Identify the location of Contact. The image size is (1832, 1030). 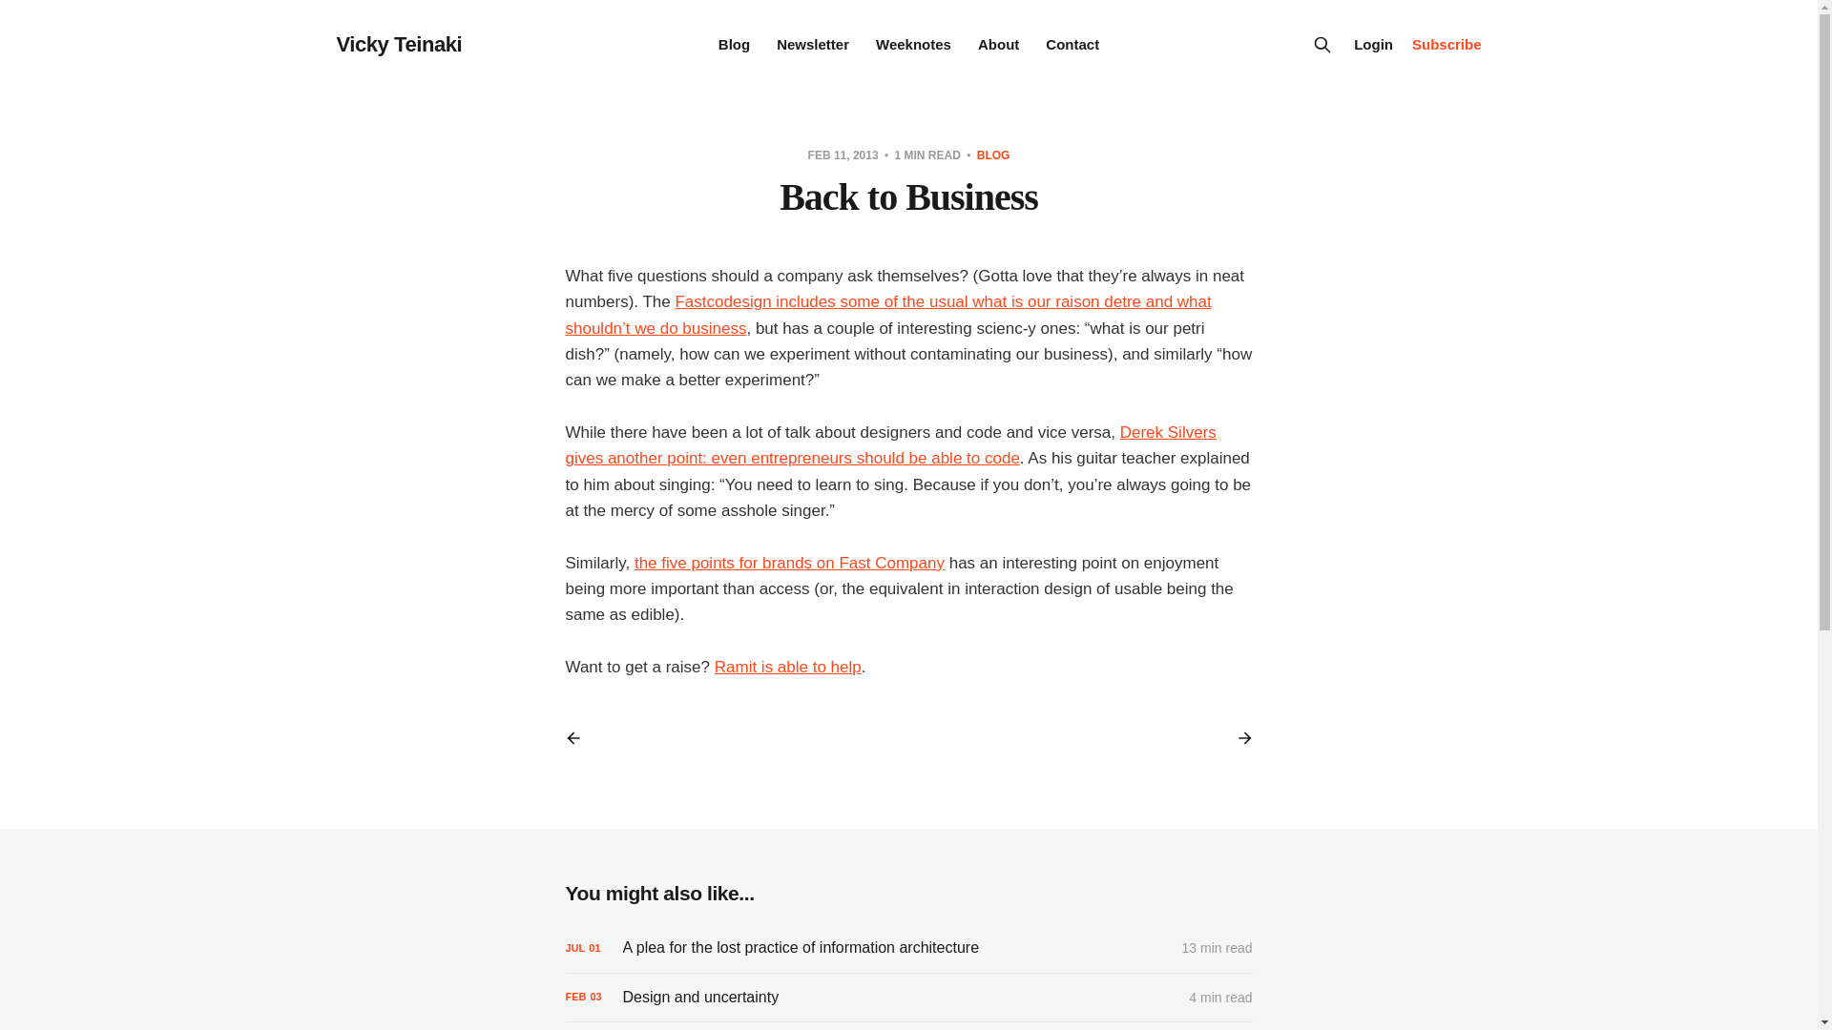
(1072, 44).